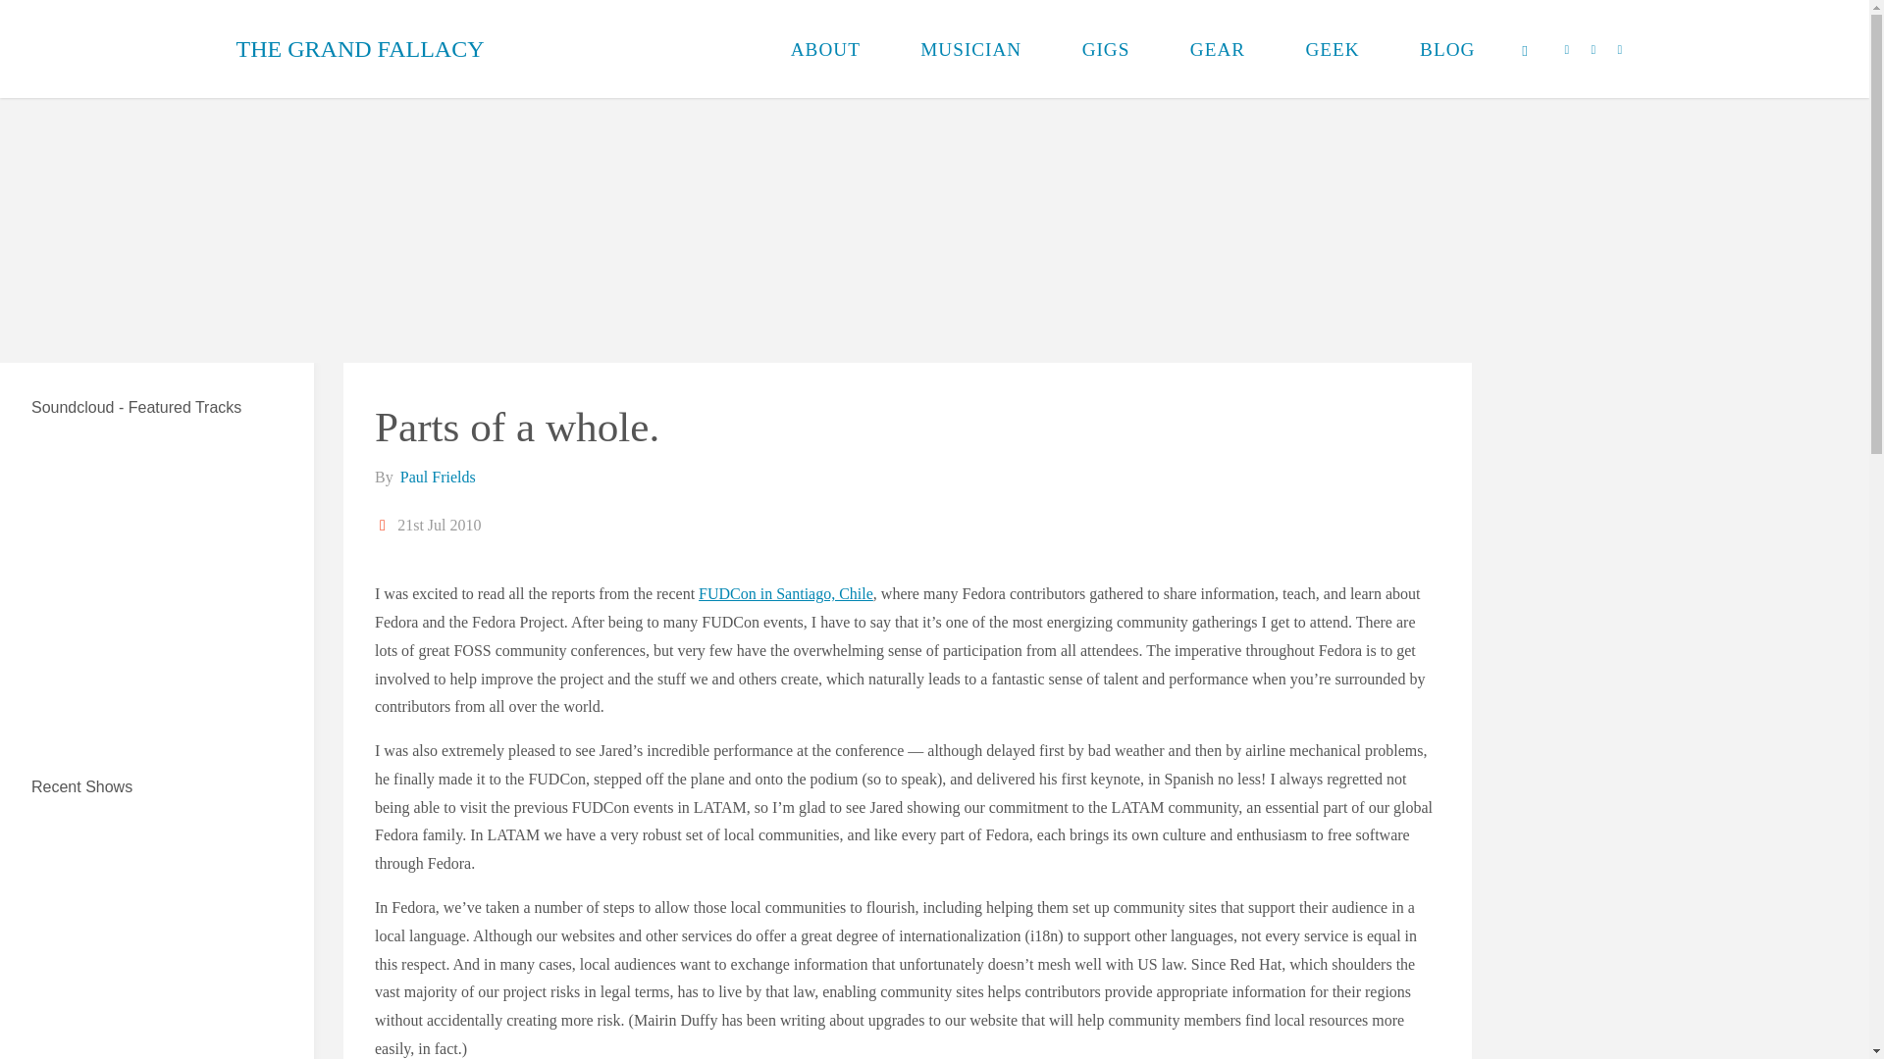  I want to click on Date, so click(385, 526).